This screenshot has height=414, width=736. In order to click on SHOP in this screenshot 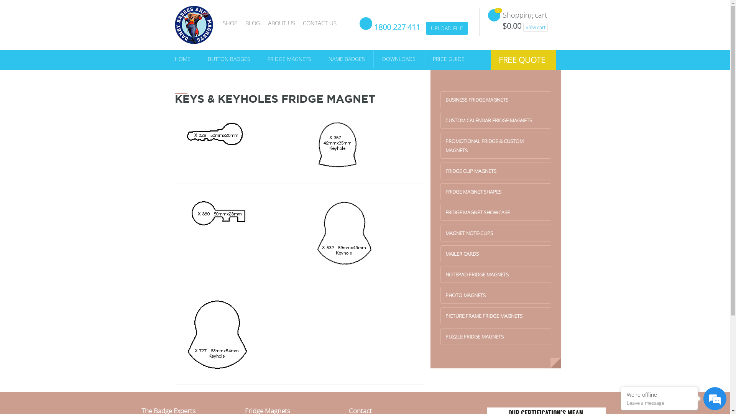, I will do `click(230, 23)`.